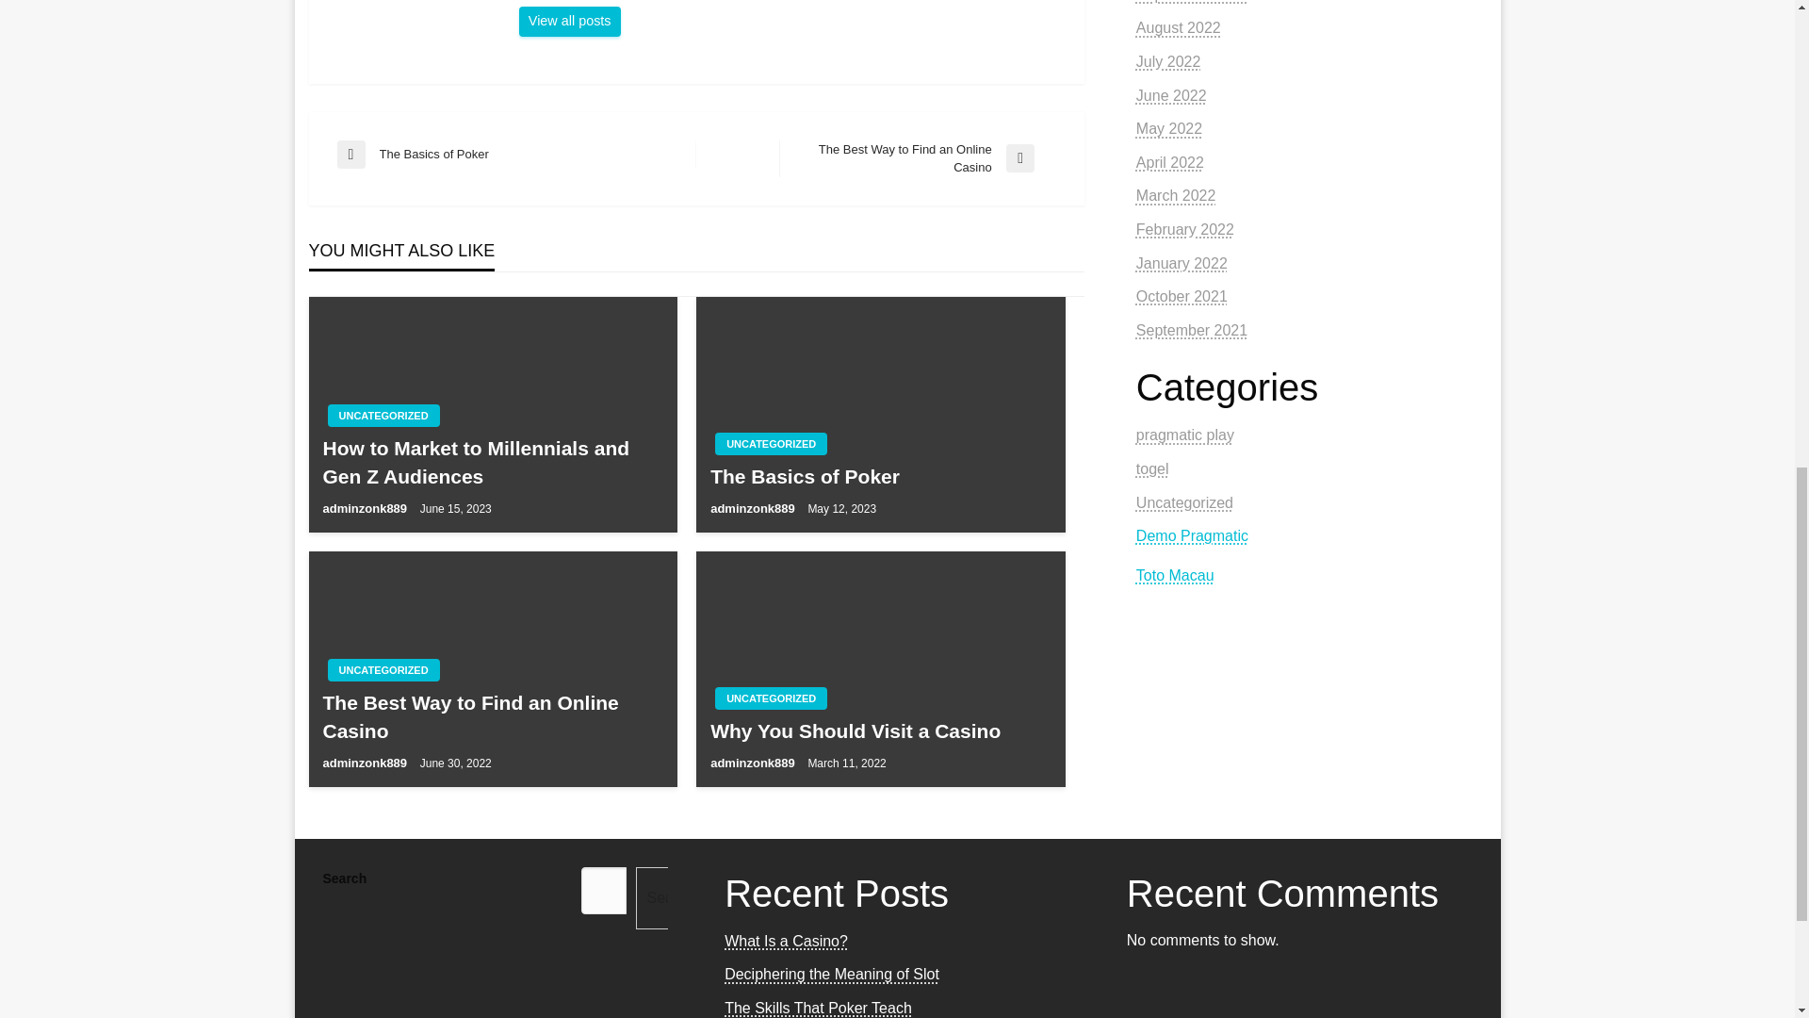 This screenshot has height=1018, width=1809. I want to click on adminzonk889, so click(516, 155).